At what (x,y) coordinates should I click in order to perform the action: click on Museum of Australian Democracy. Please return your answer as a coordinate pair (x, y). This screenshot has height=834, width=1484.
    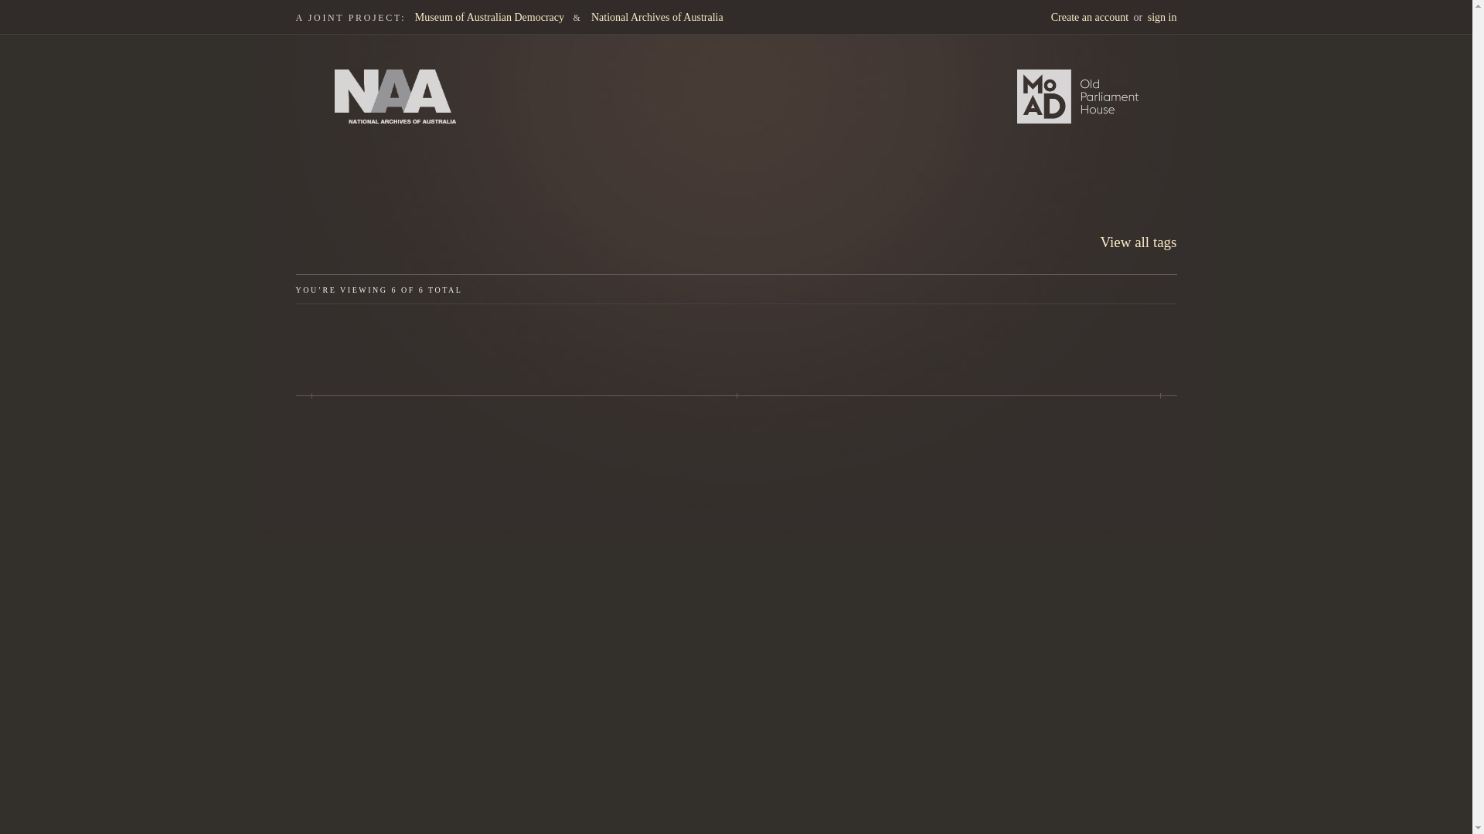
    Looking at the image, I should click on (489, 17).